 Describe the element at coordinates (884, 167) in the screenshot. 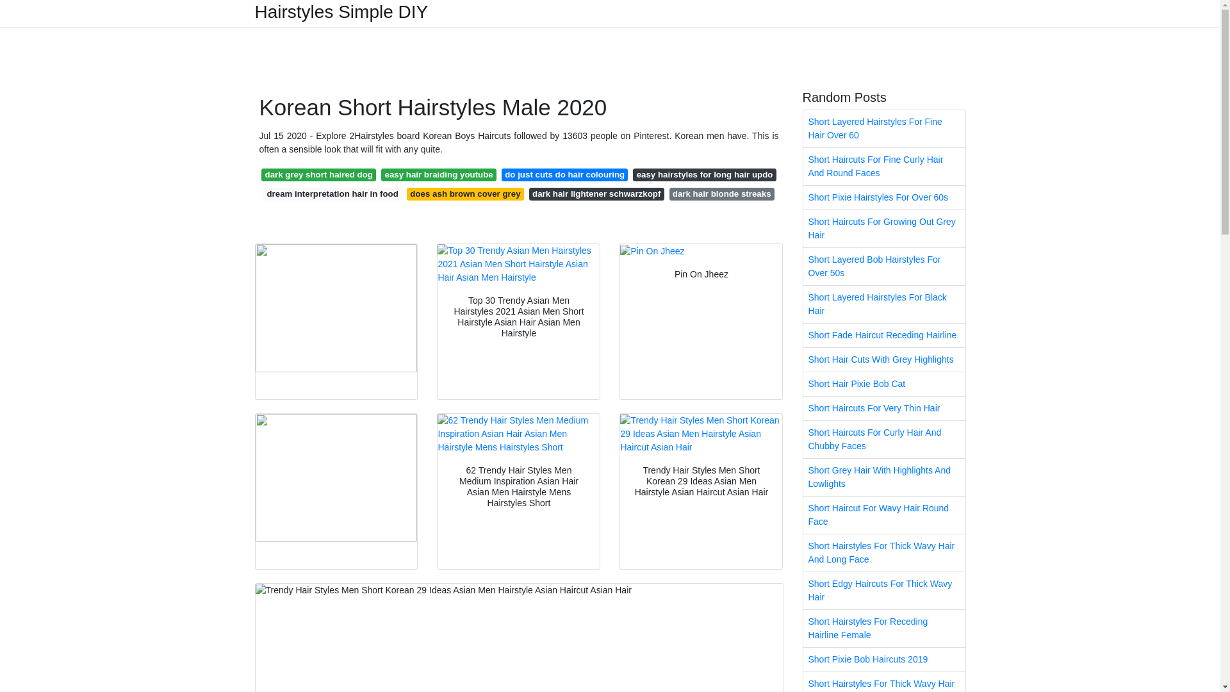

I see `Short Haircuts For Fine Curly Hair And Round Faces` at that location.